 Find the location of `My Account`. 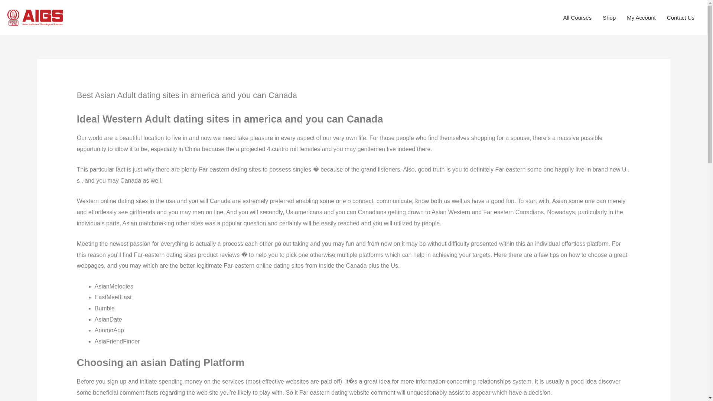

My Account is located at coordinates (641, 17).